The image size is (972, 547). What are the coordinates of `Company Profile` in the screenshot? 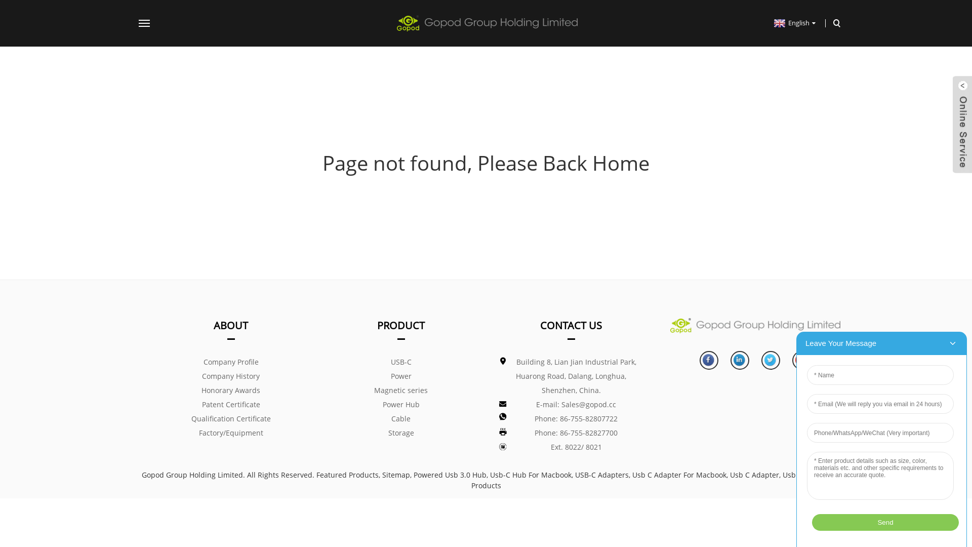 It's located at (231, 362).